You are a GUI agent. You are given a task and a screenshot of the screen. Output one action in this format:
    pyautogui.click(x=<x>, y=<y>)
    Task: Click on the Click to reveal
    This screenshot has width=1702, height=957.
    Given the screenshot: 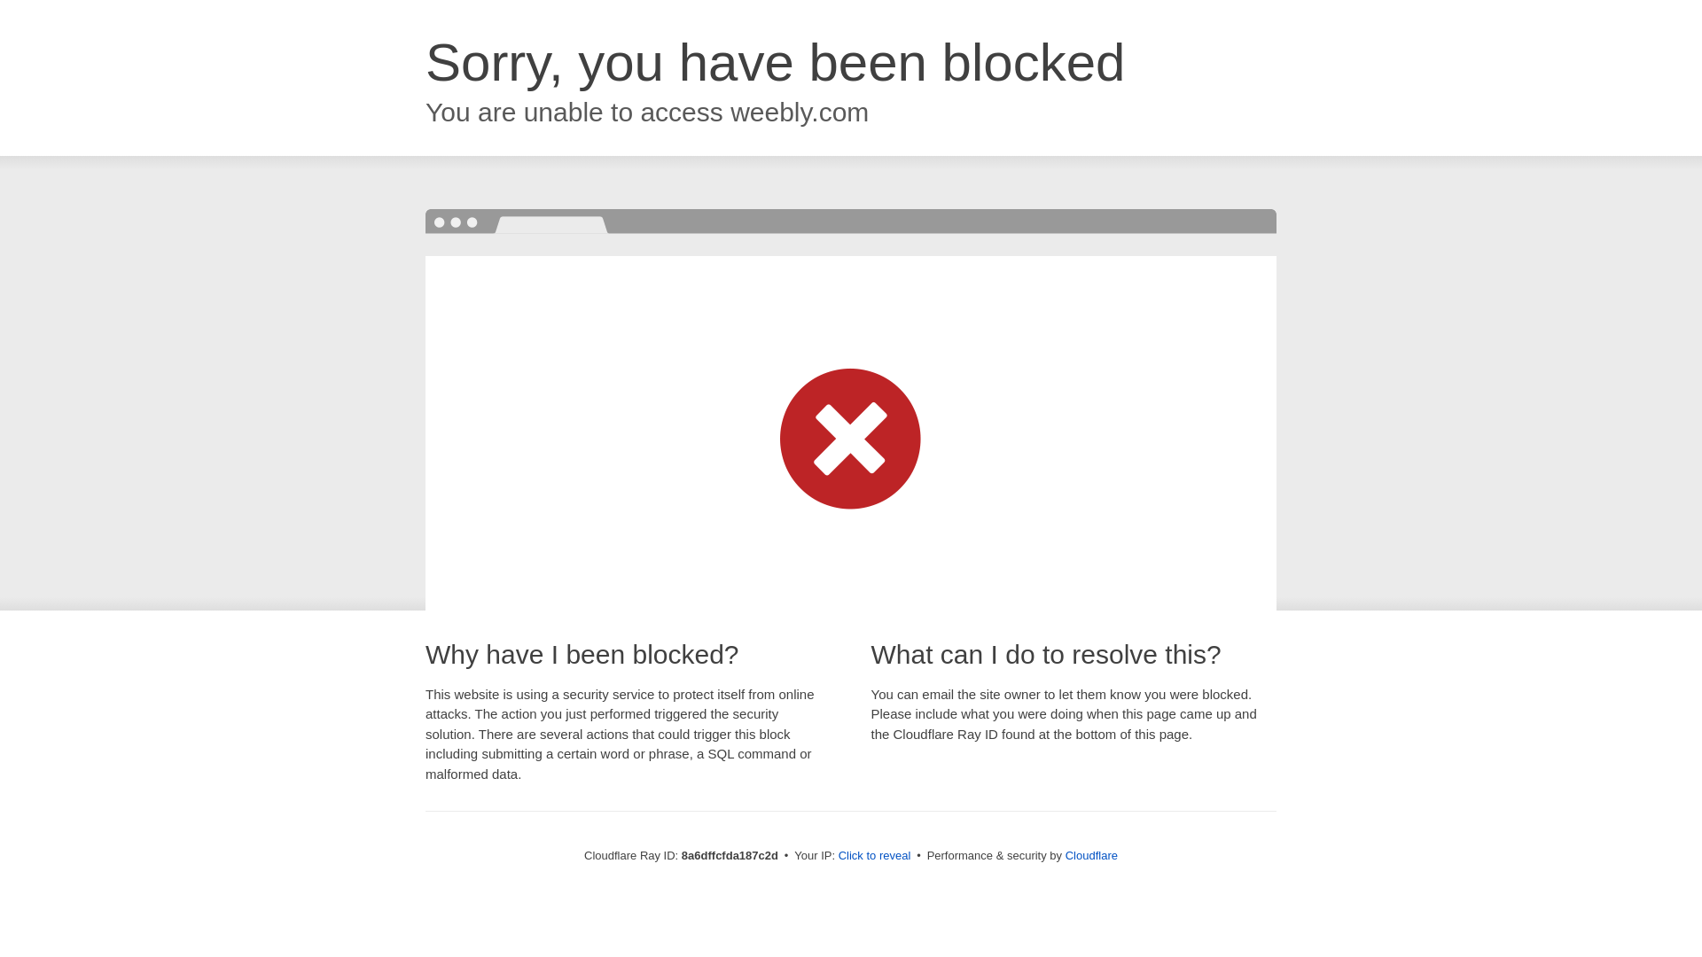 What is the action you would take?
    pyautogui.click(x=874, y=856)
    